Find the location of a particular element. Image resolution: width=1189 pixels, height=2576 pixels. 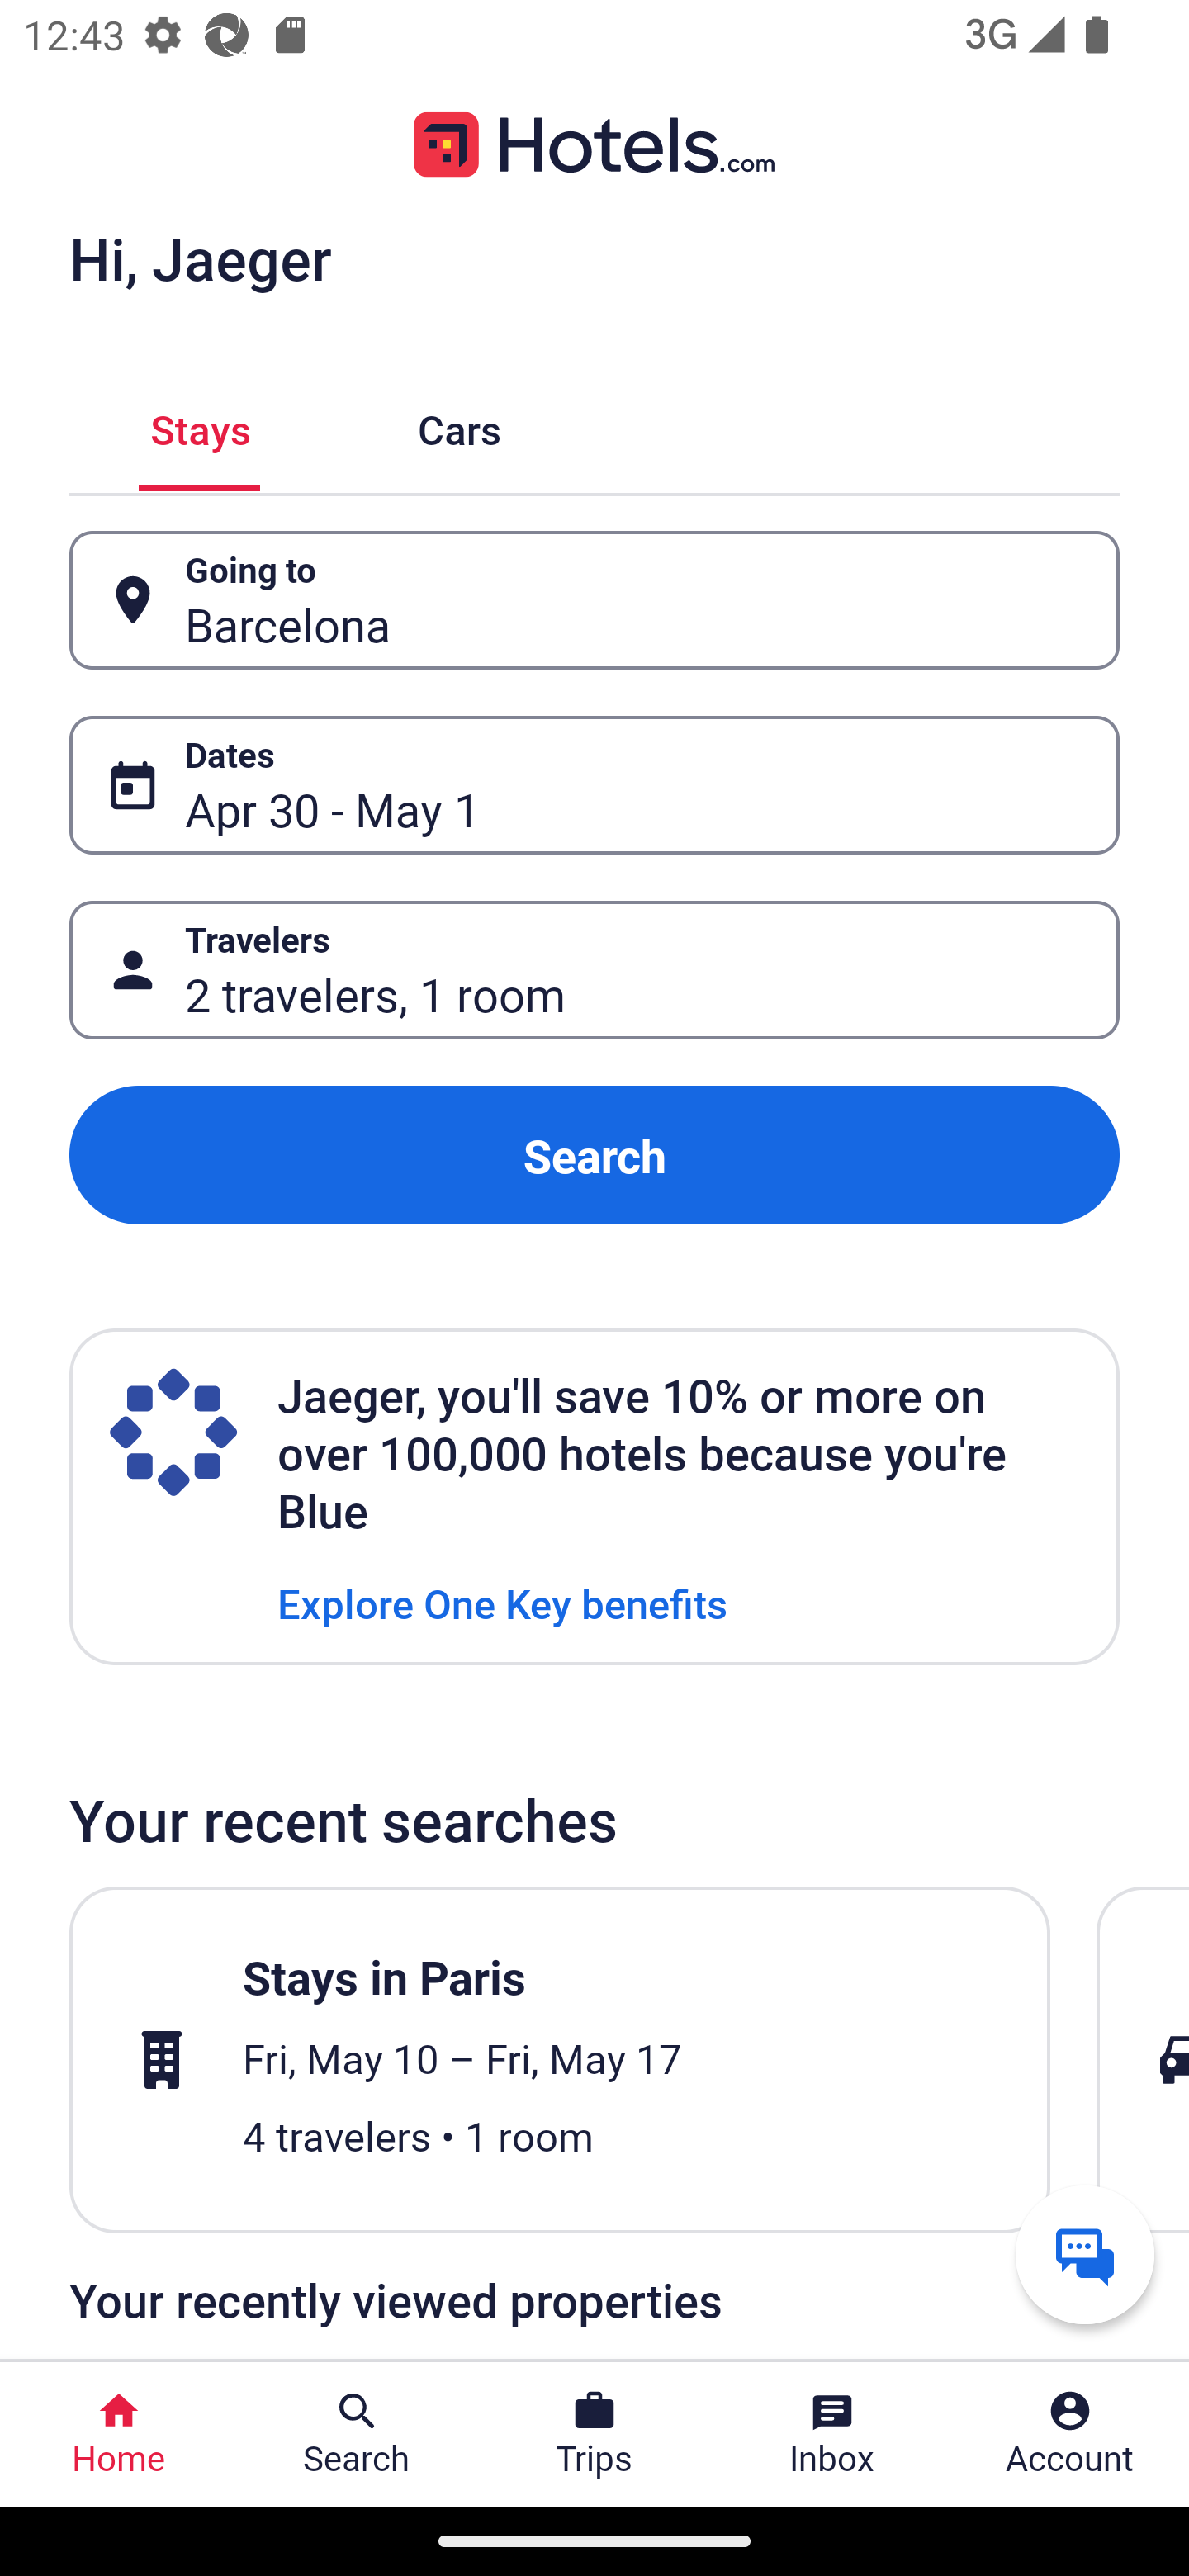

Dates Button Apr 30 - May 1 is located at coordinates (594, 785).